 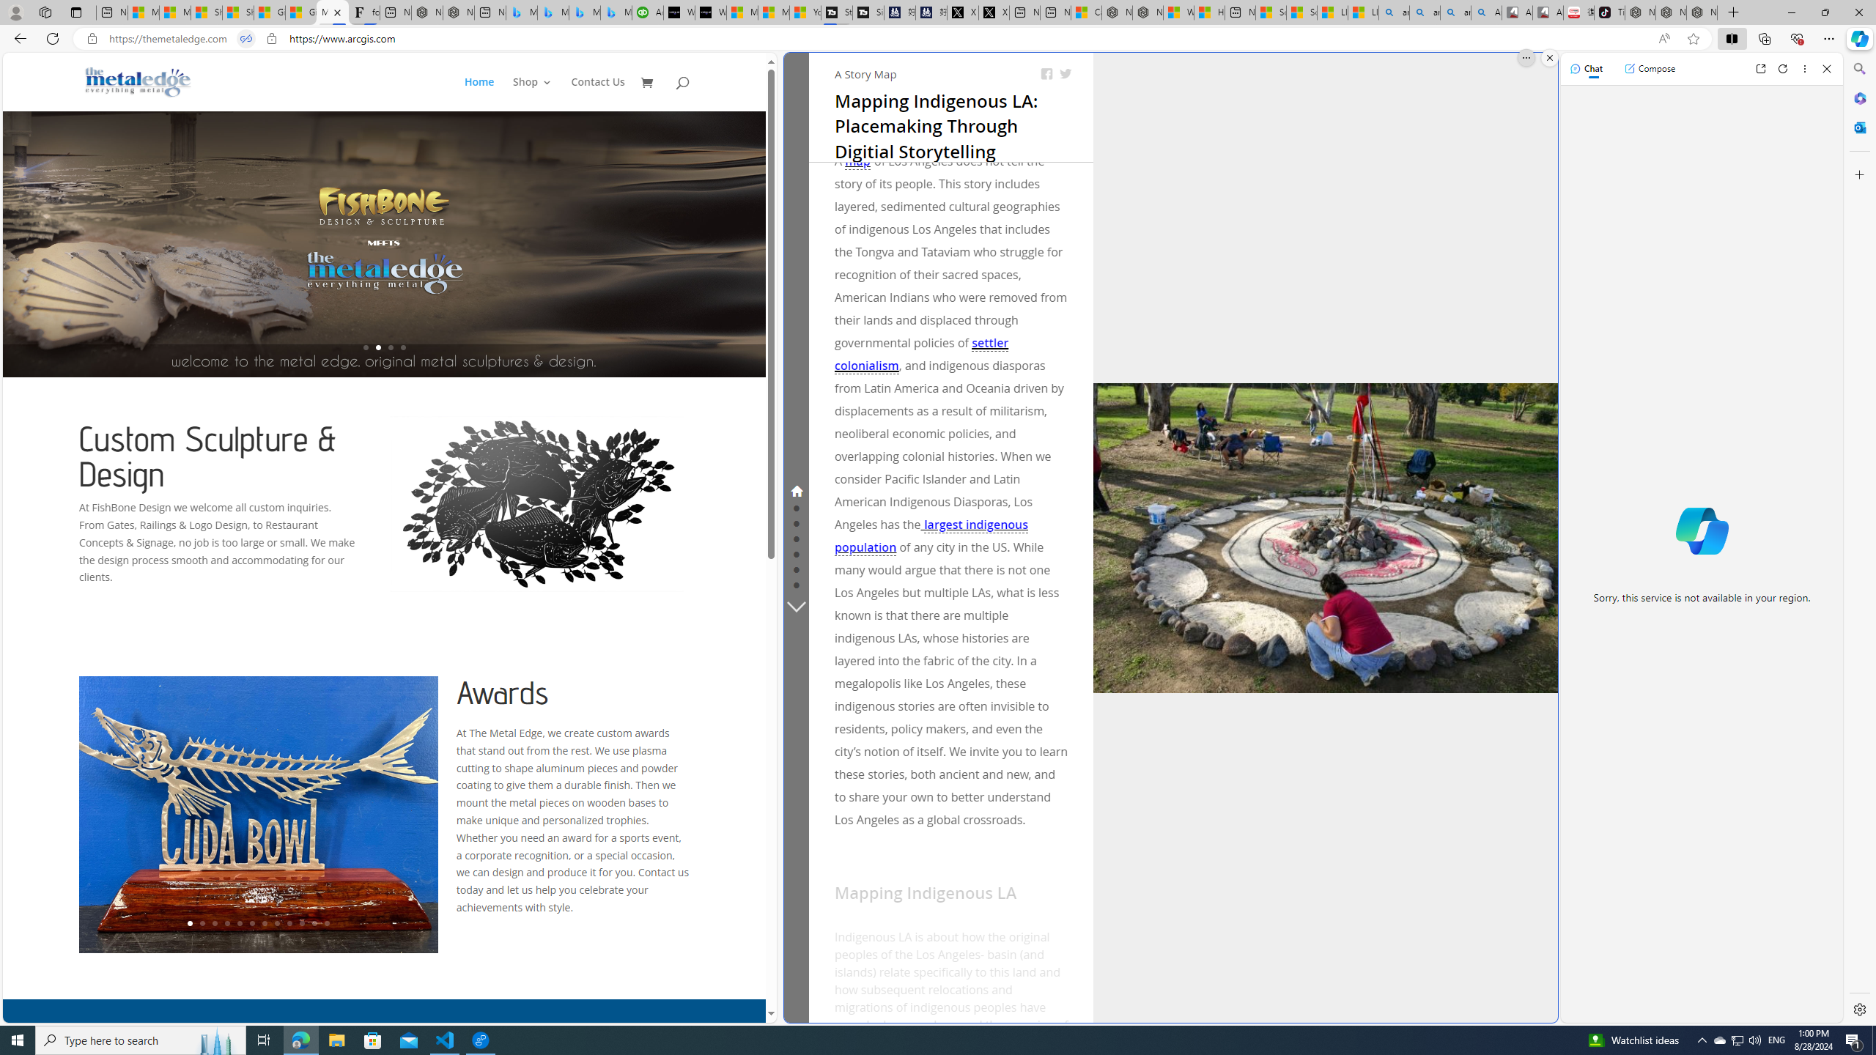 I want to click on Close split screen., so click(x=1549, y=58).